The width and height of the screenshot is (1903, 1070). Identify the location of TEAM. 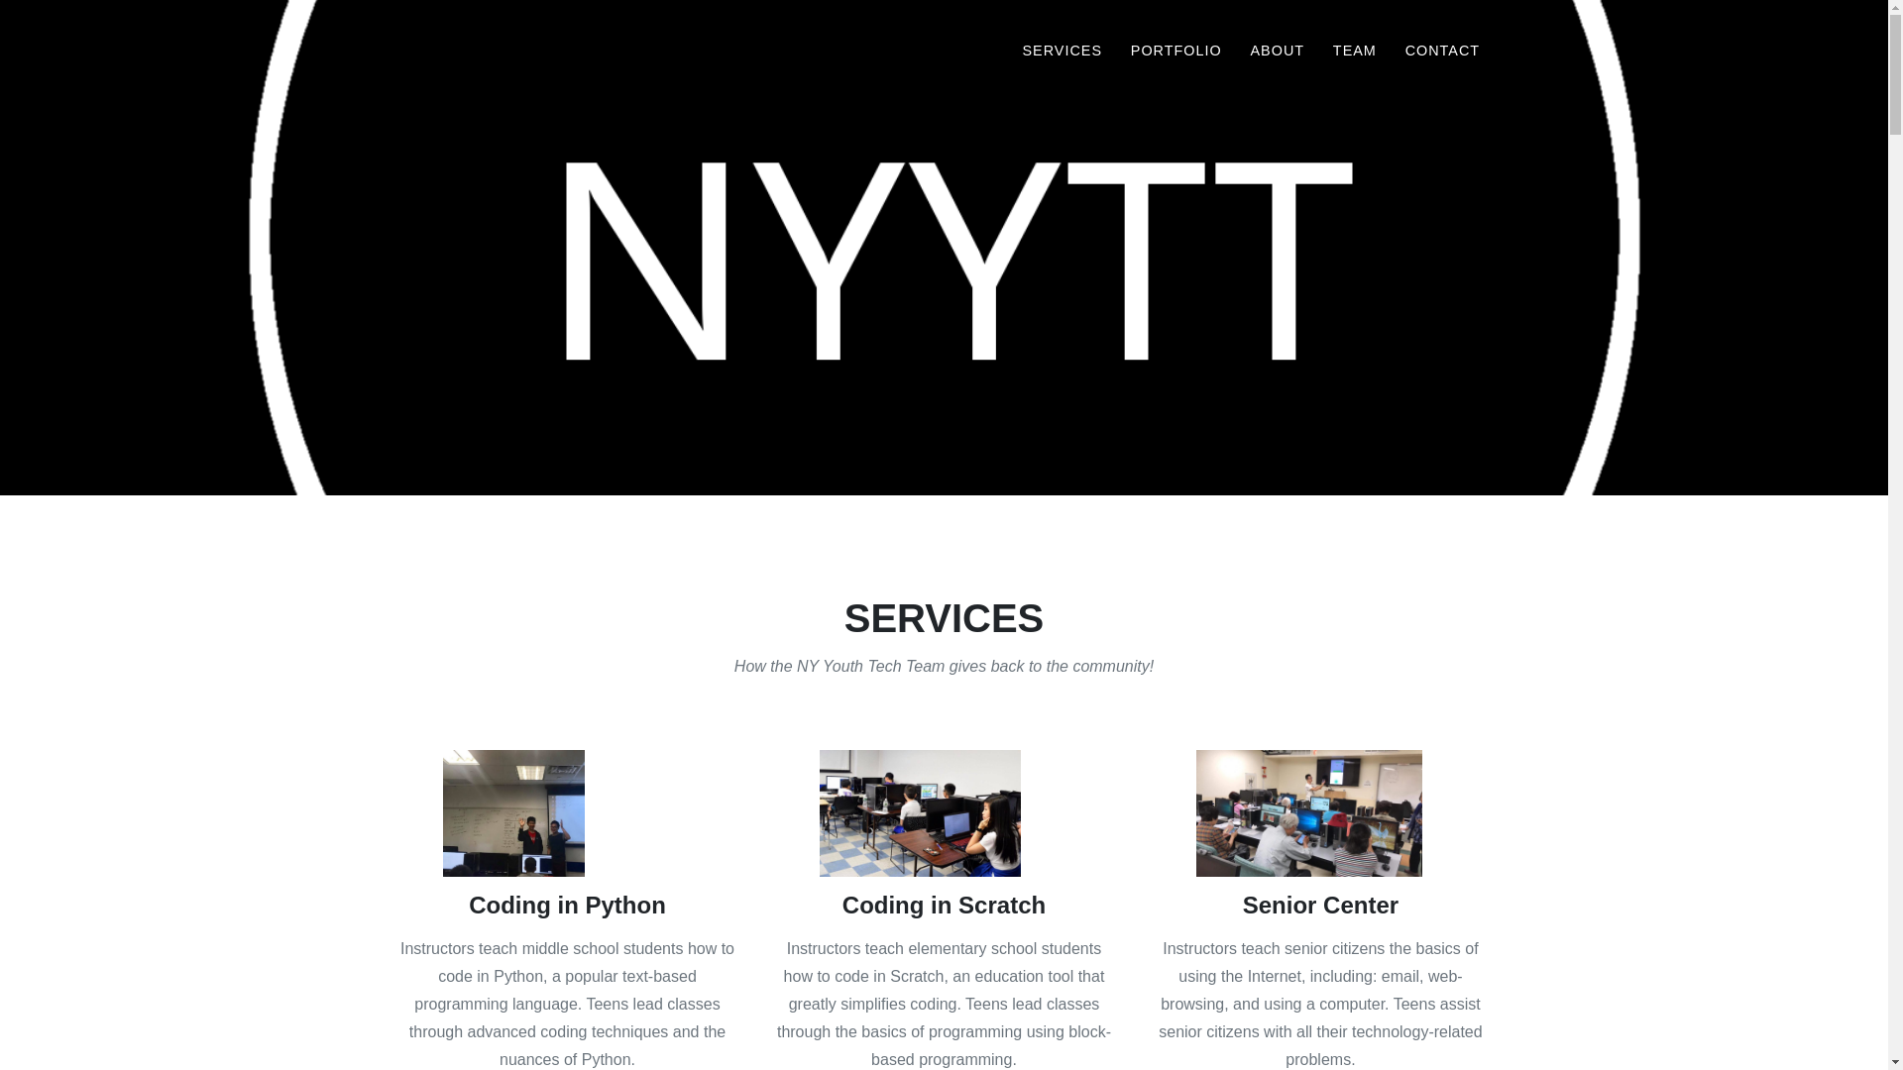
(1354, 50).